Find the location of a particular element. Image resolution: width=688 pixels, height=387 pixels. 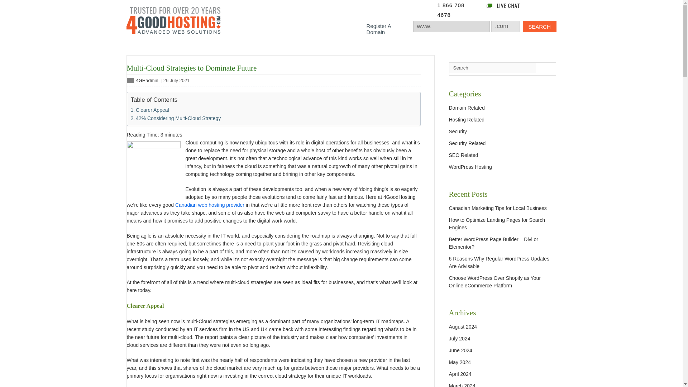

Search is located at coordinates (493, 68).